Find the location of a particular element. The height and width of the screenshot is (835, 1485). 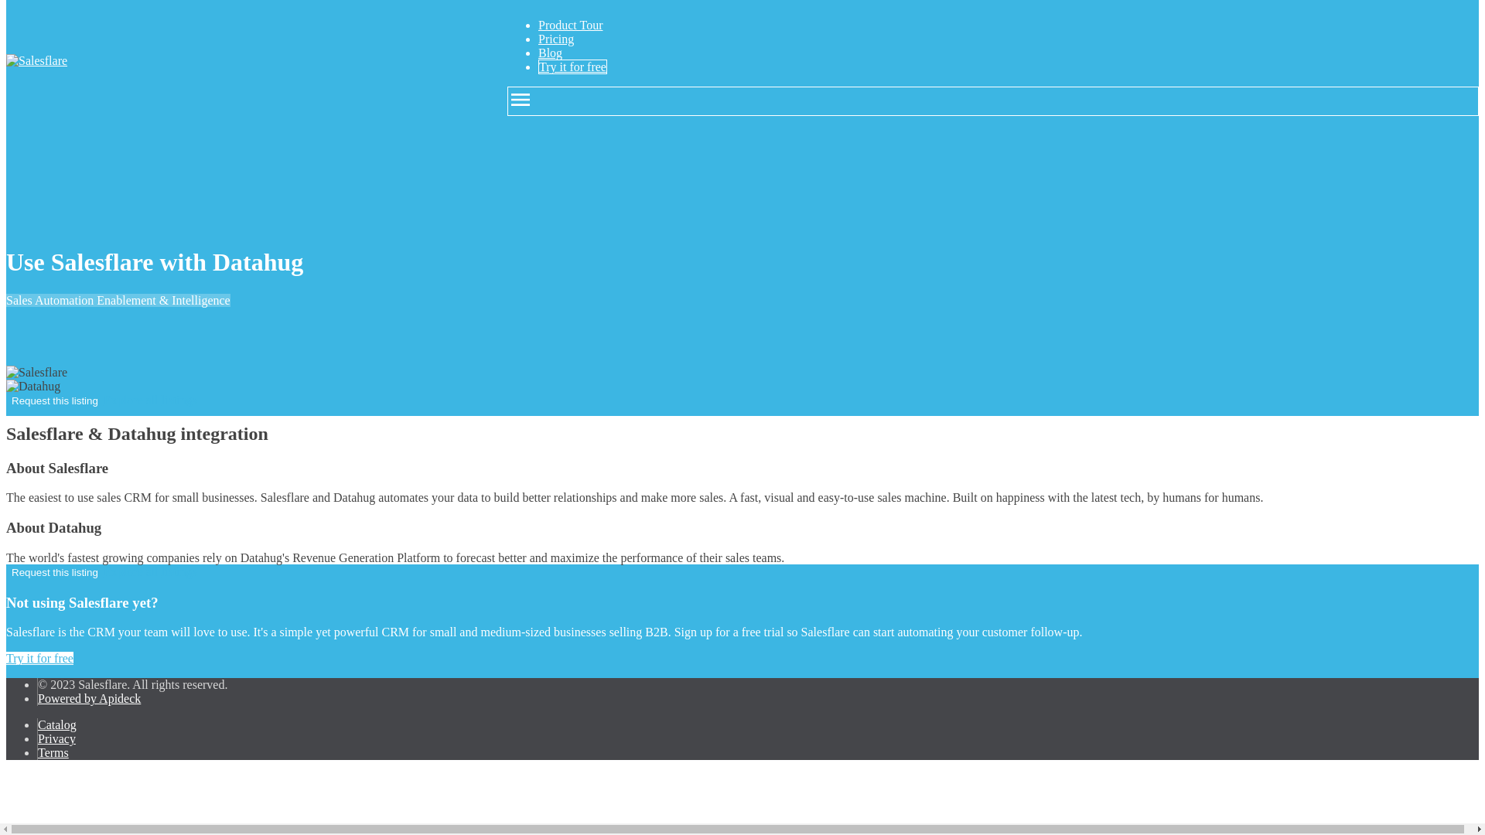

Pricing is located at coordinates (555, 39).